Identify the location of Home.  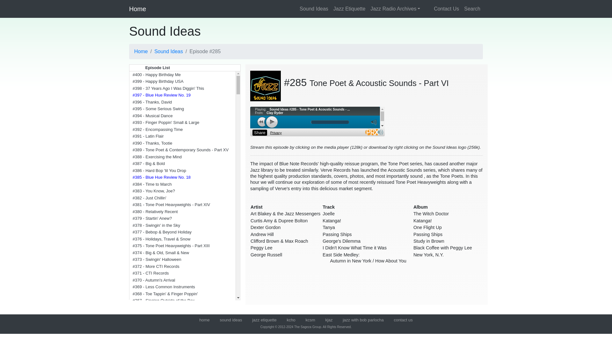
(205, 320).